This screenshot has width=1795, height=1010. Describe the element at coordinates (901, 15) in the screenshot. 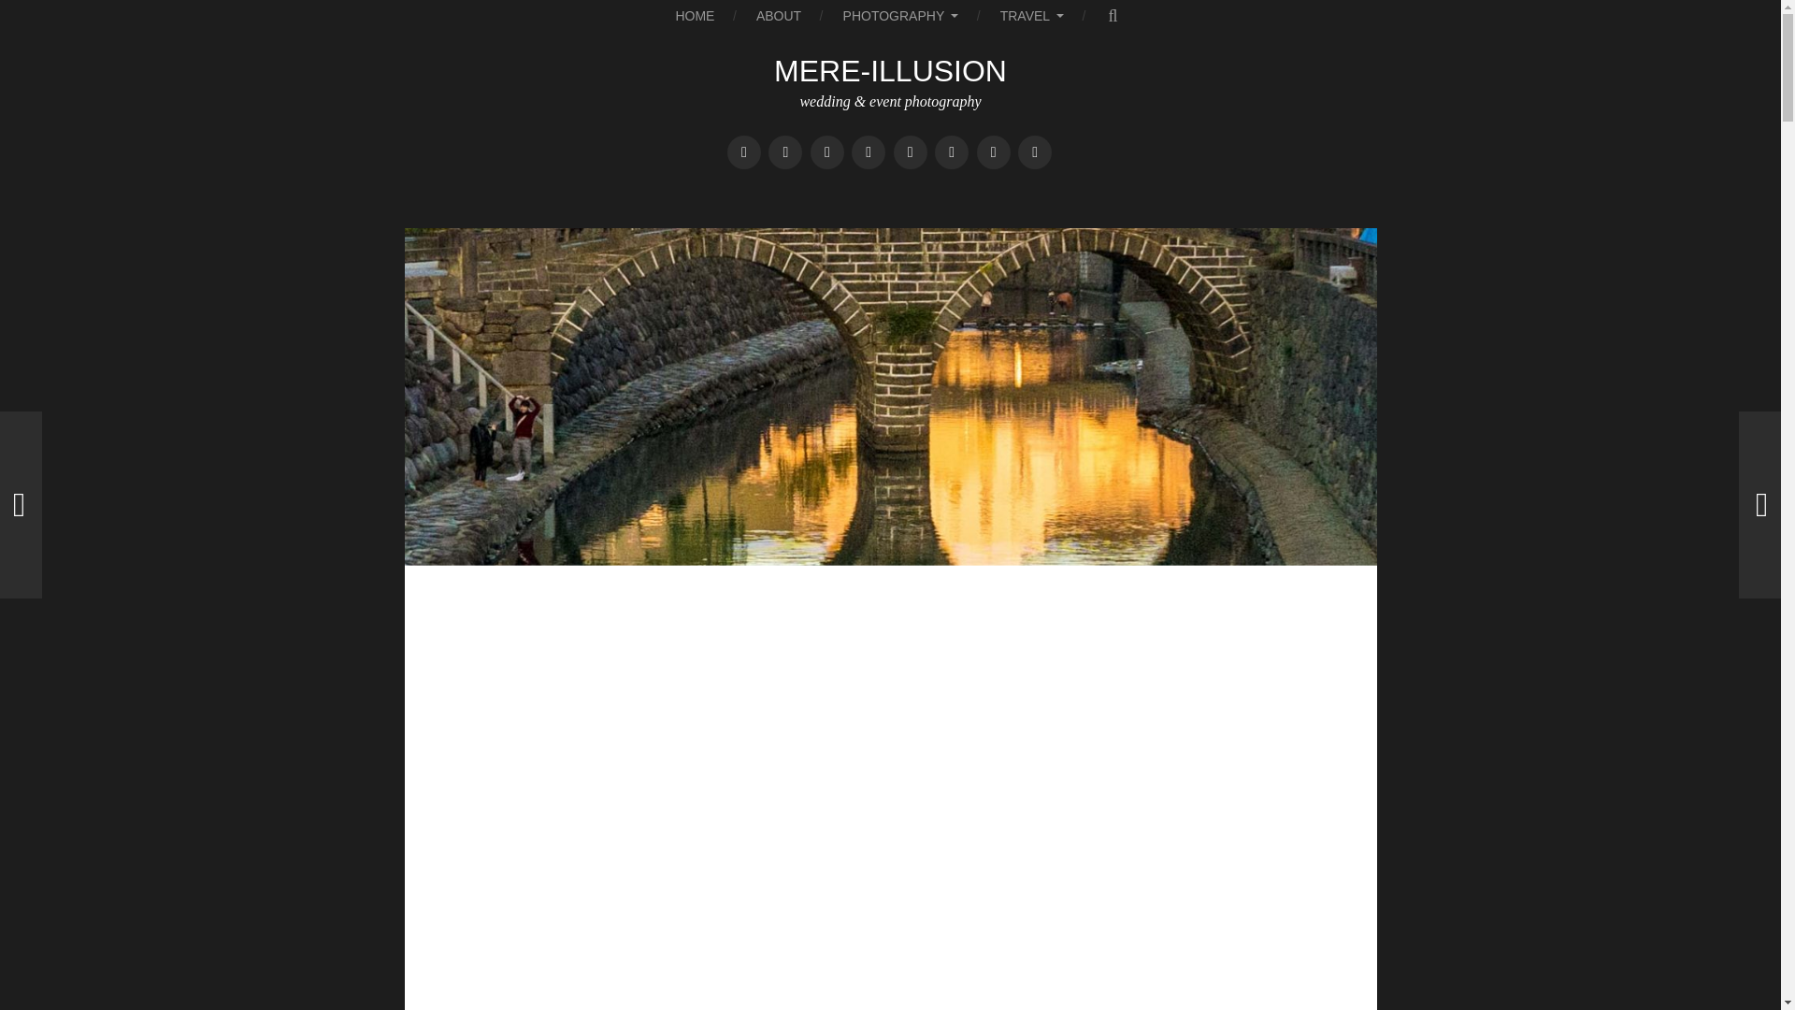

I see `PHOTOGRAPHY` at that location.